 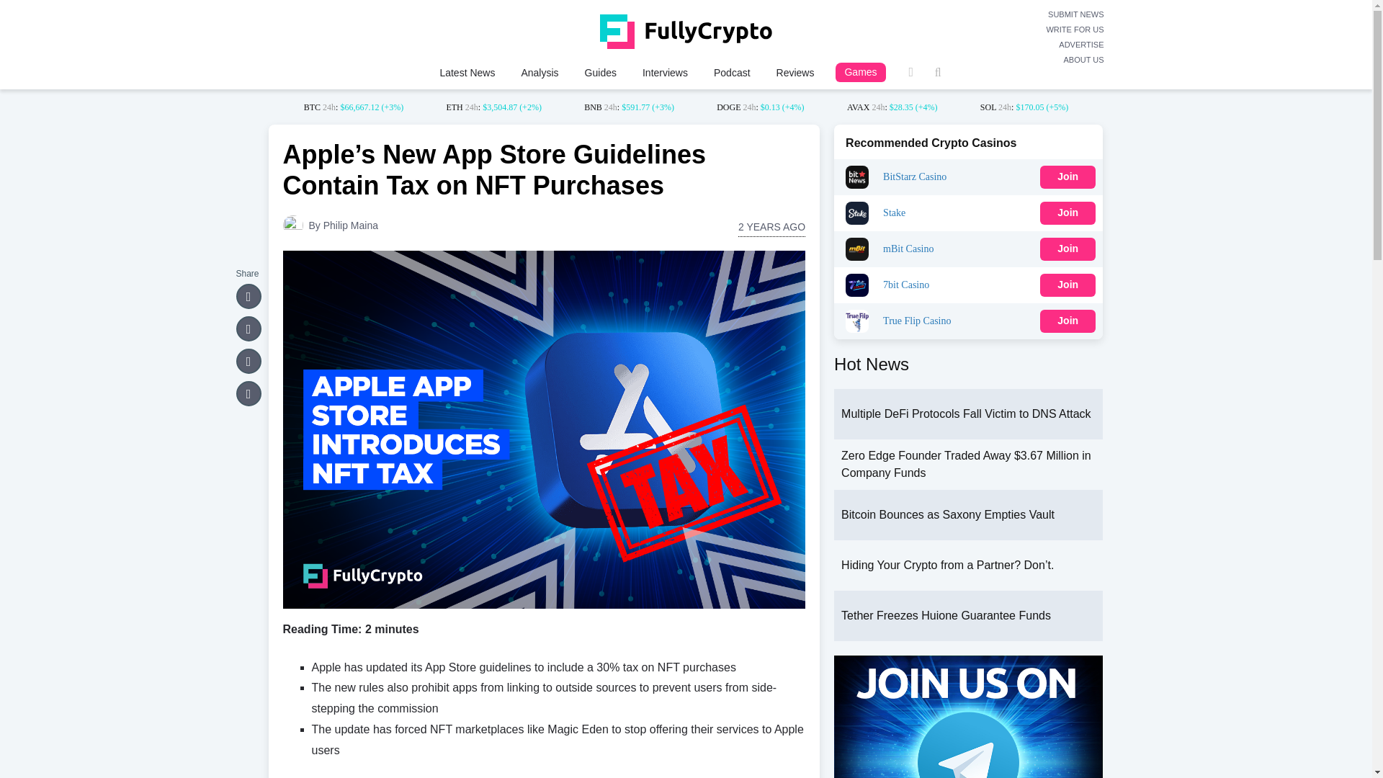 I want to click on ADVERTISE, so click(x=1075, y=45).